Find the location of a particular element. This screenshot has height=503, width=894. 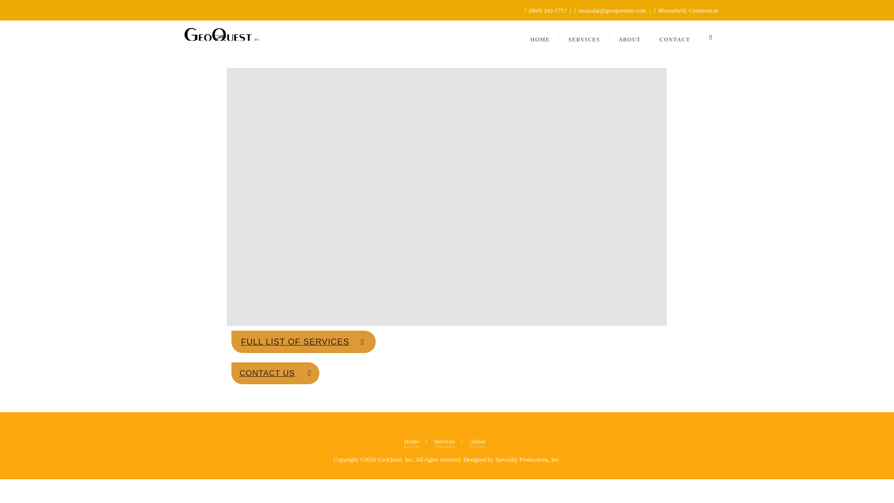

CONTACT US is located at coordinates (275, 373).